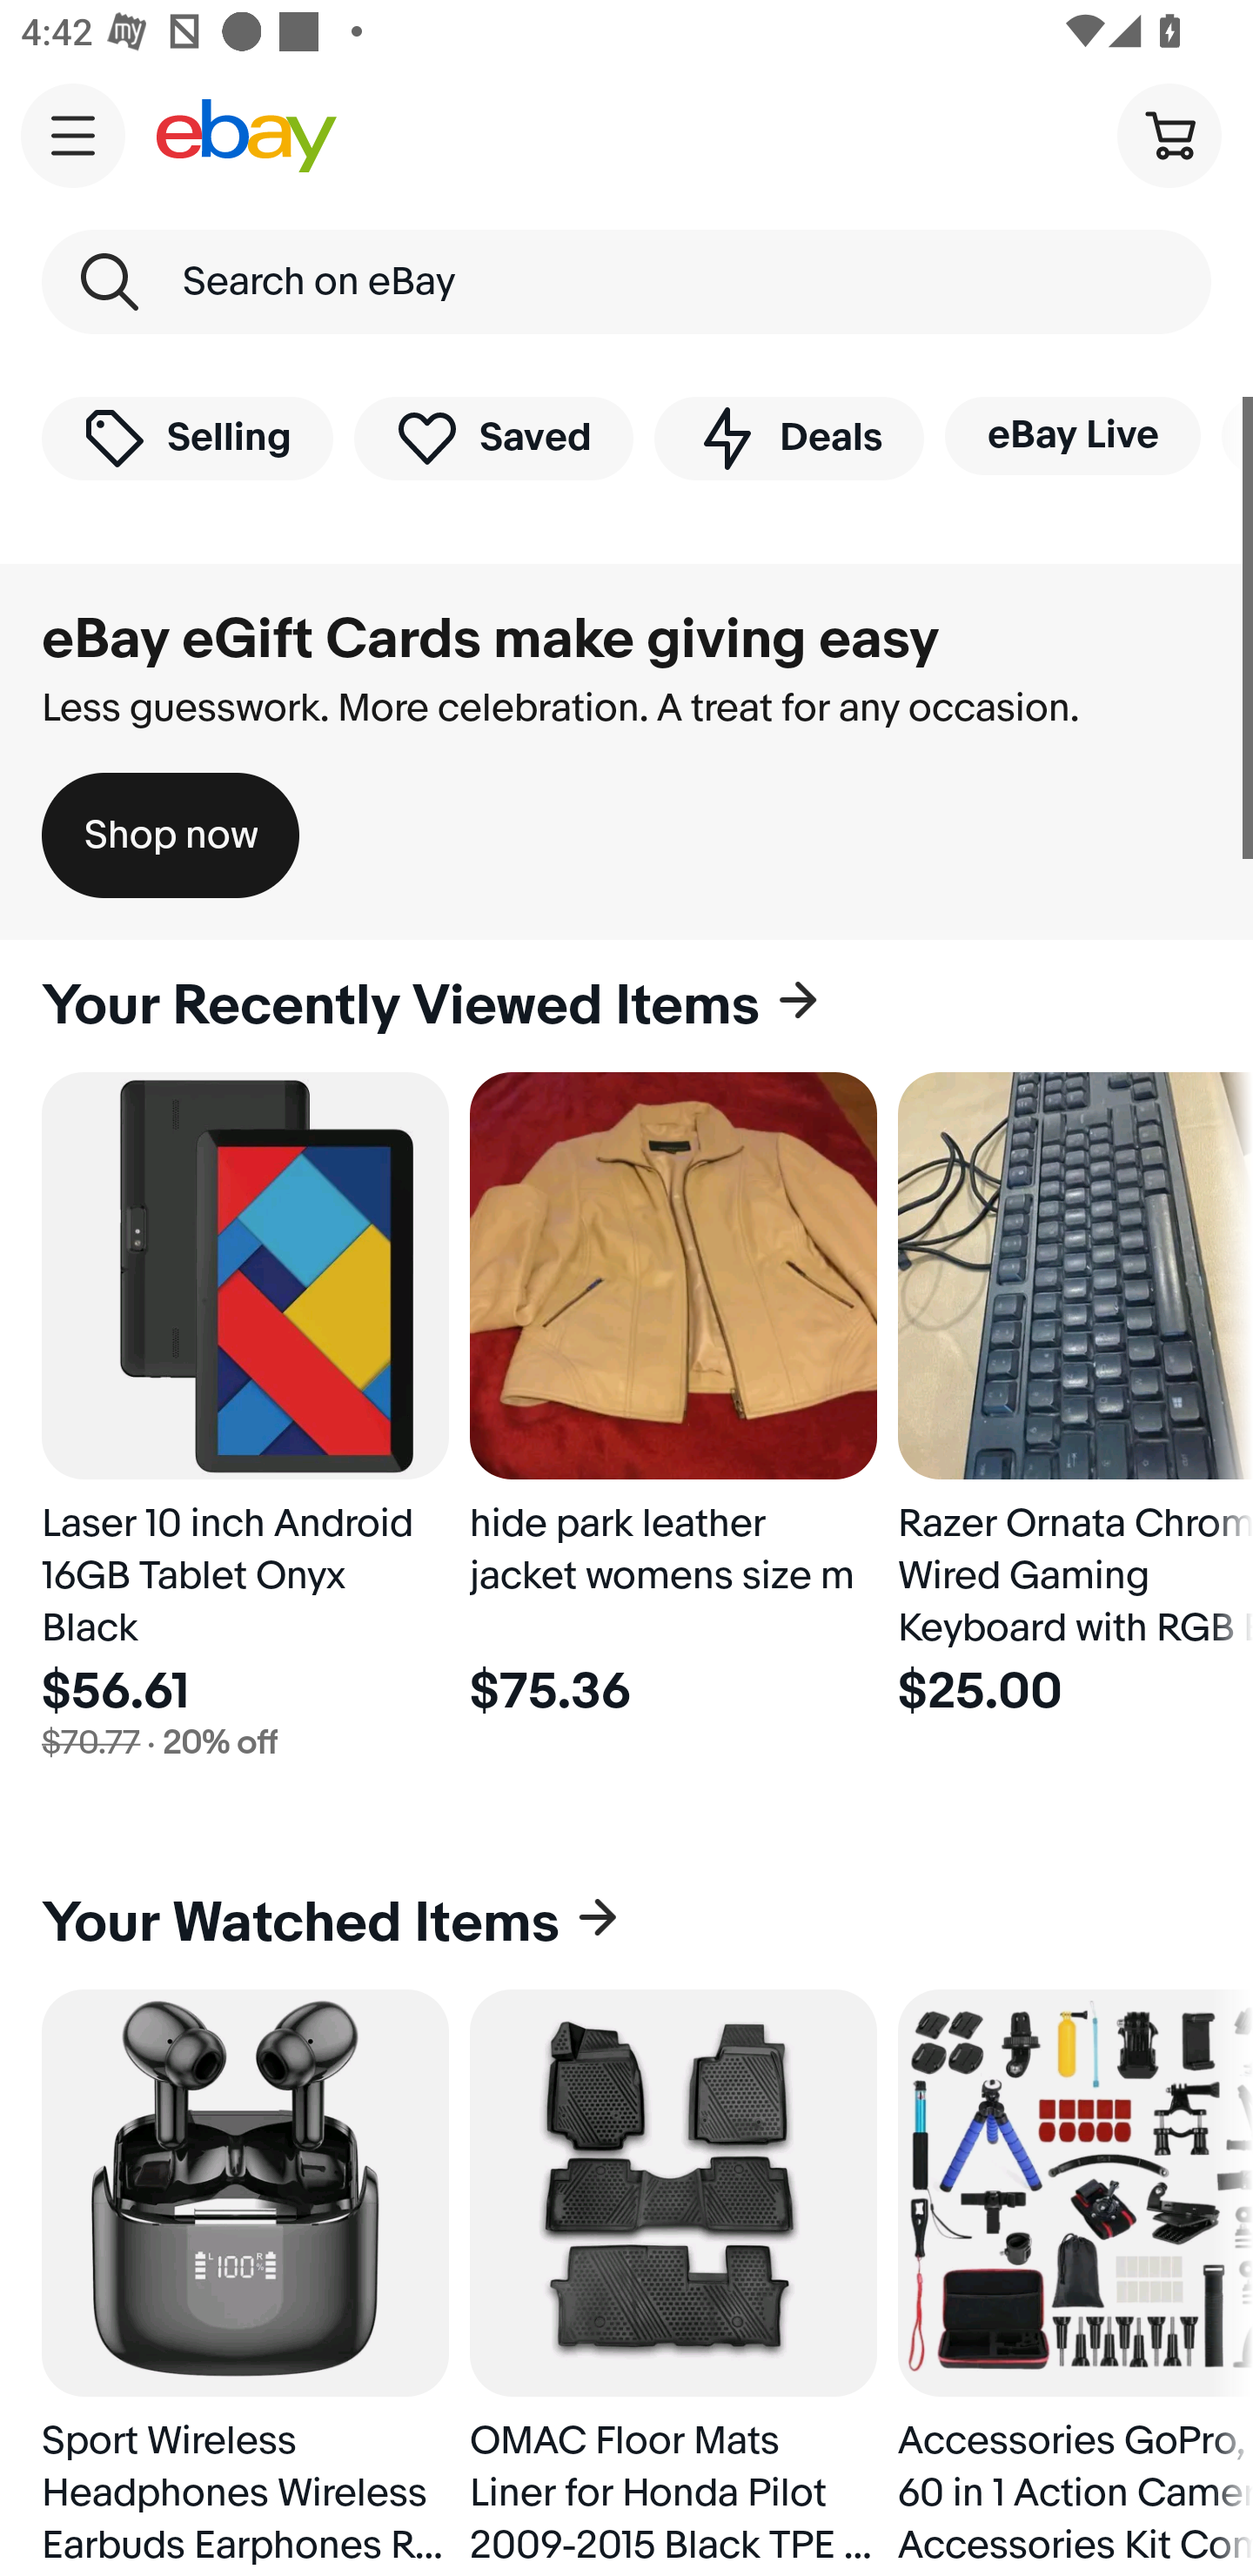  Describe the element at coordinates (1169, 134) in the screenshot. I see `Cart button shopping cart` at that location.